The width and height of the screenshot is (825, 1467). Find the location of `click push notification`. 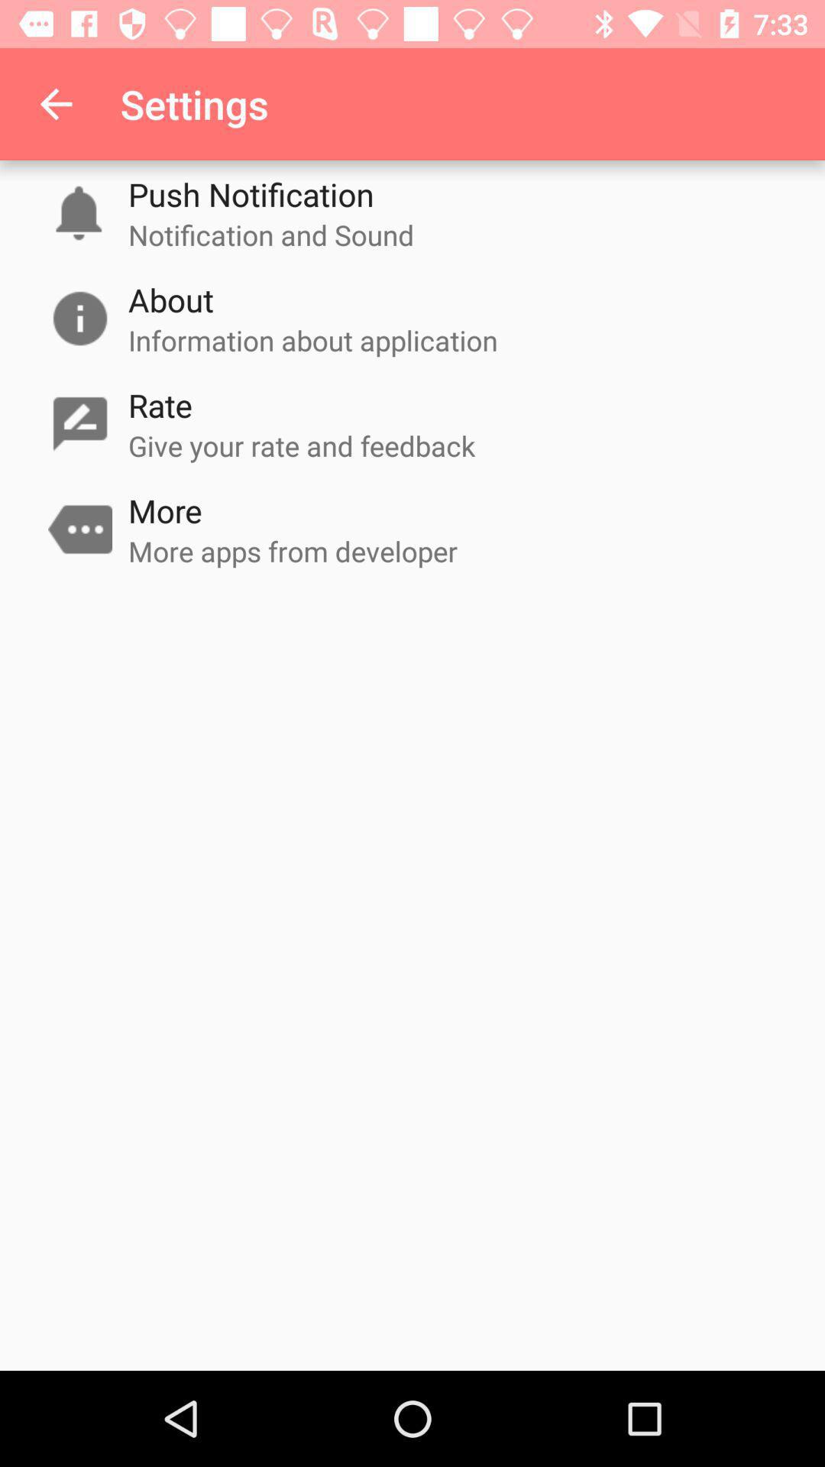

click push notification is located at coordinates (251, 194).